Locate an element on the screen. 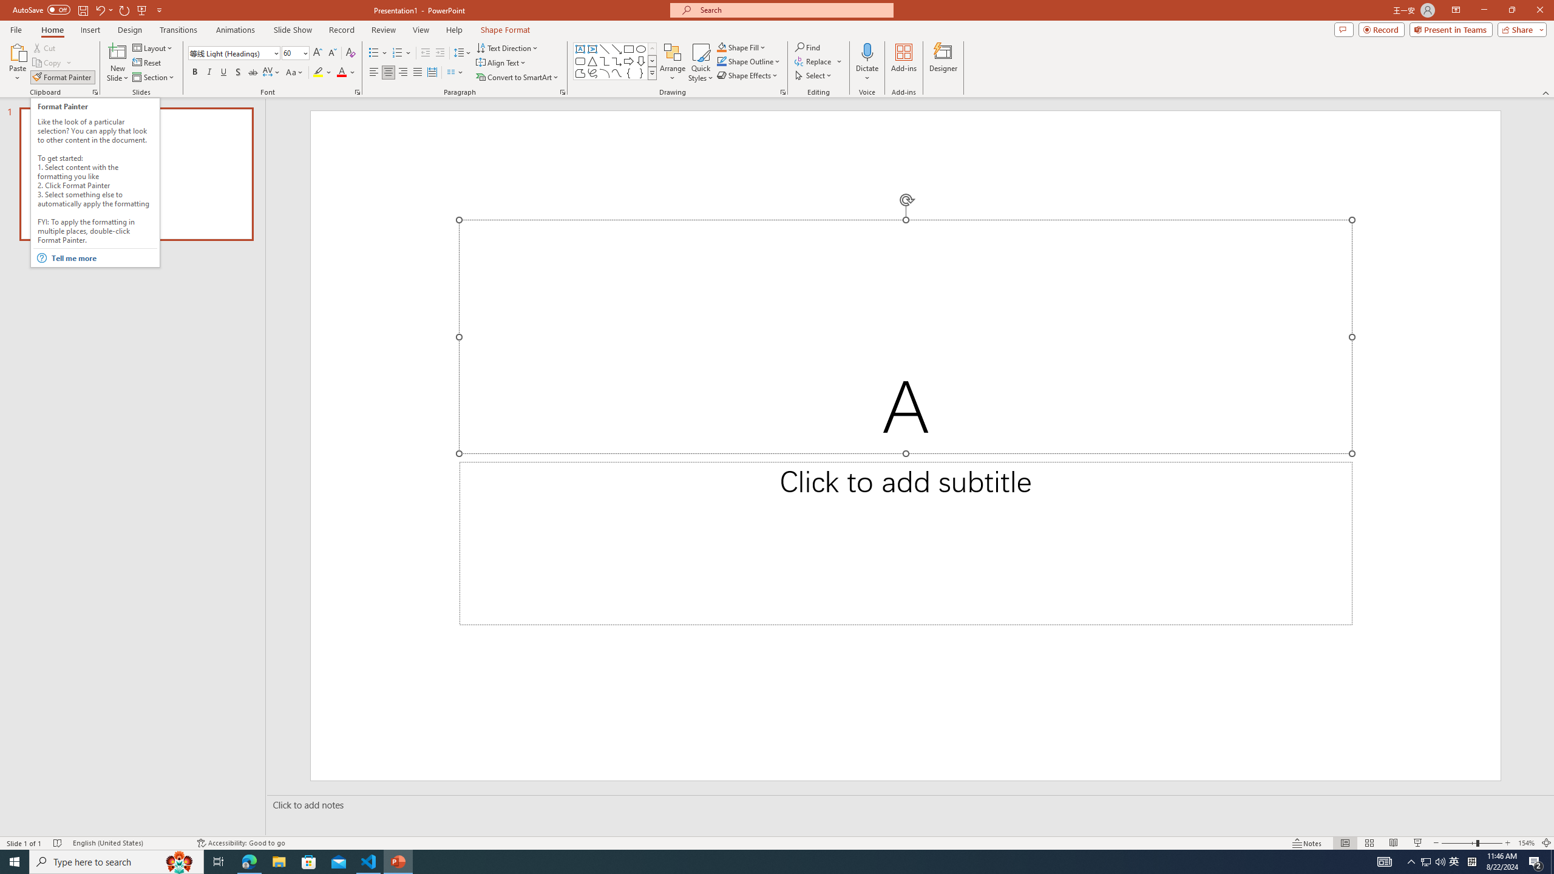  Undo is located at coordinates (100, 10).